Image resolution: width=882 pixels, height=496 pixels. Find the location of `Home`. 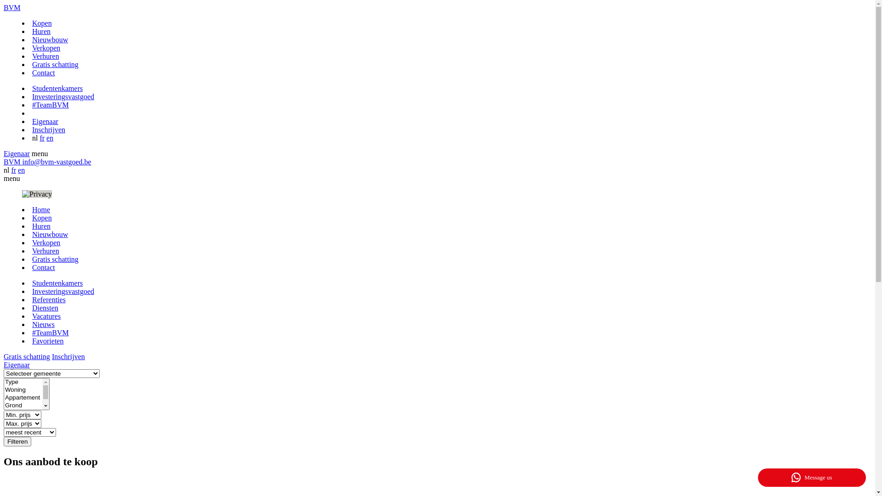

Home is located at coordinates (41, 209).